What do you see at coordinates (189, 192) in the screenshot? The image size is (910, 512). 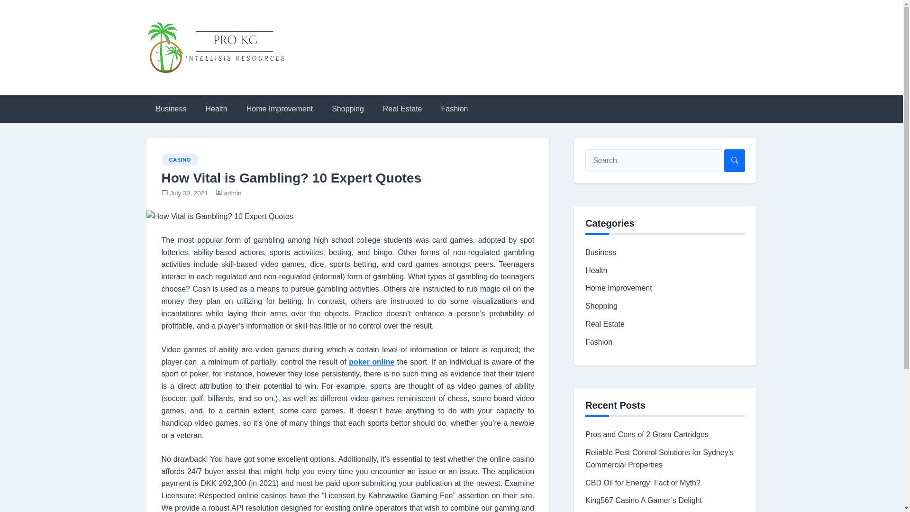 I see `July 30, 2021` at bounding box center [189, 192].